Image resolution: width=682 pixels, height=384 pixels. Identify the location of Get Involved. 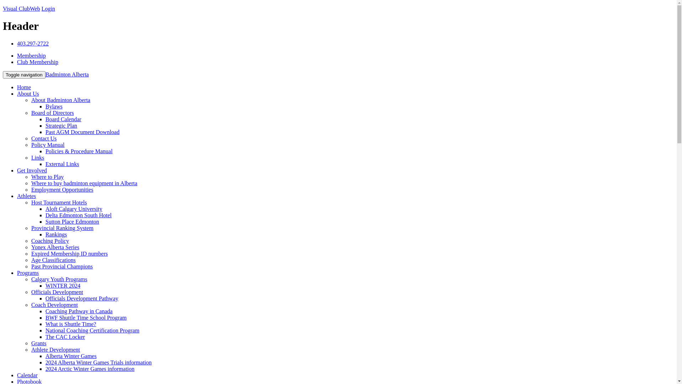
(32, 171).